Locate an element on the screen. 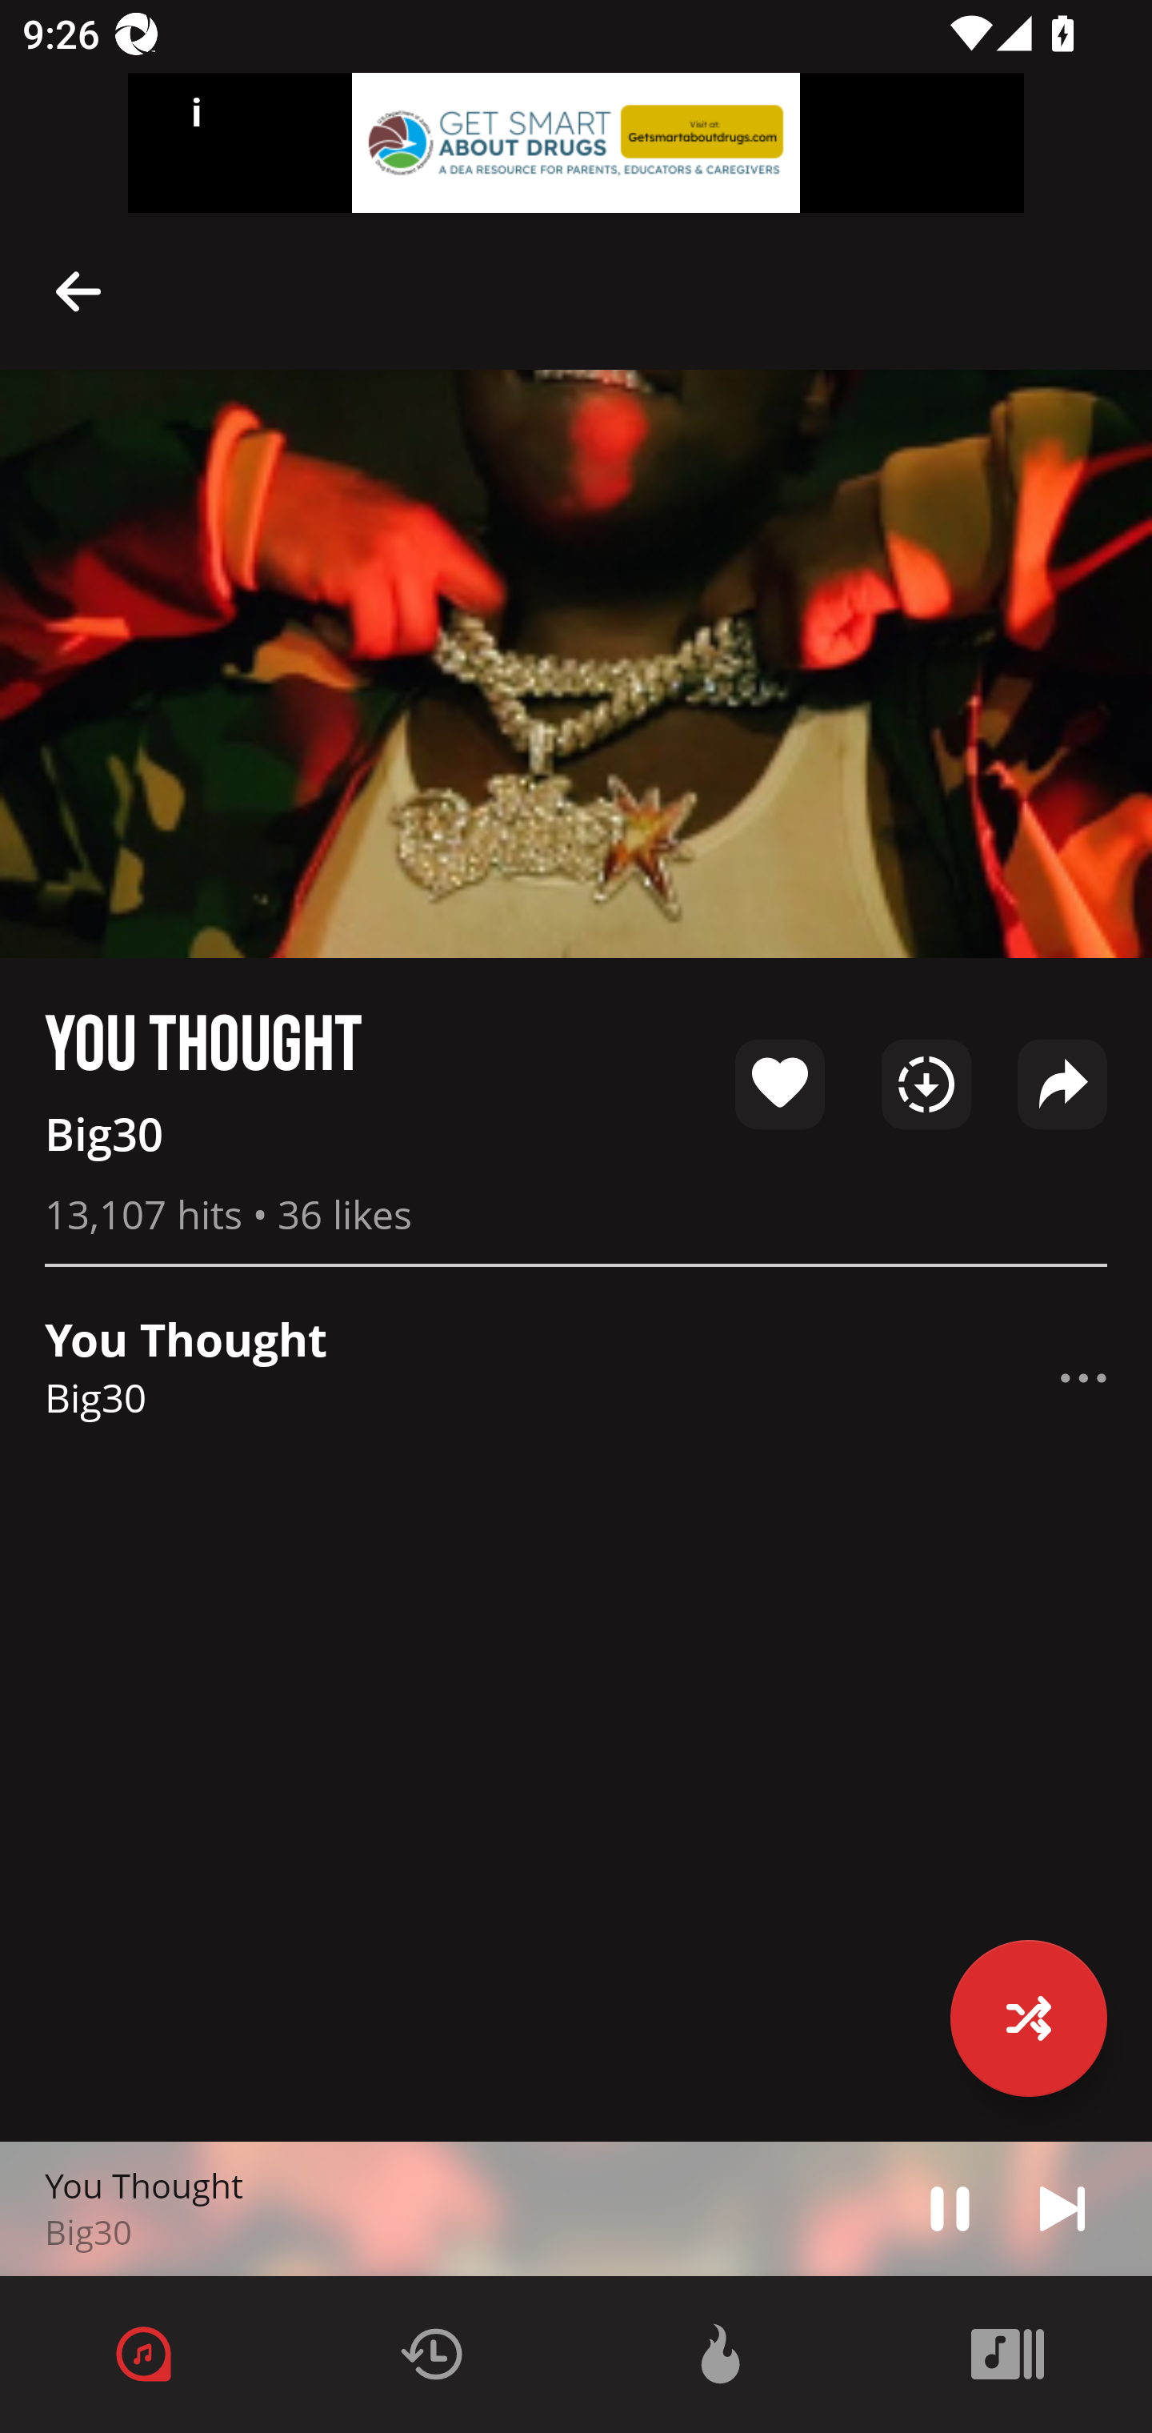 Image resolution: width=1152 pixels, height=2433 pixels. Description is located at coordinates (1083, 1378).